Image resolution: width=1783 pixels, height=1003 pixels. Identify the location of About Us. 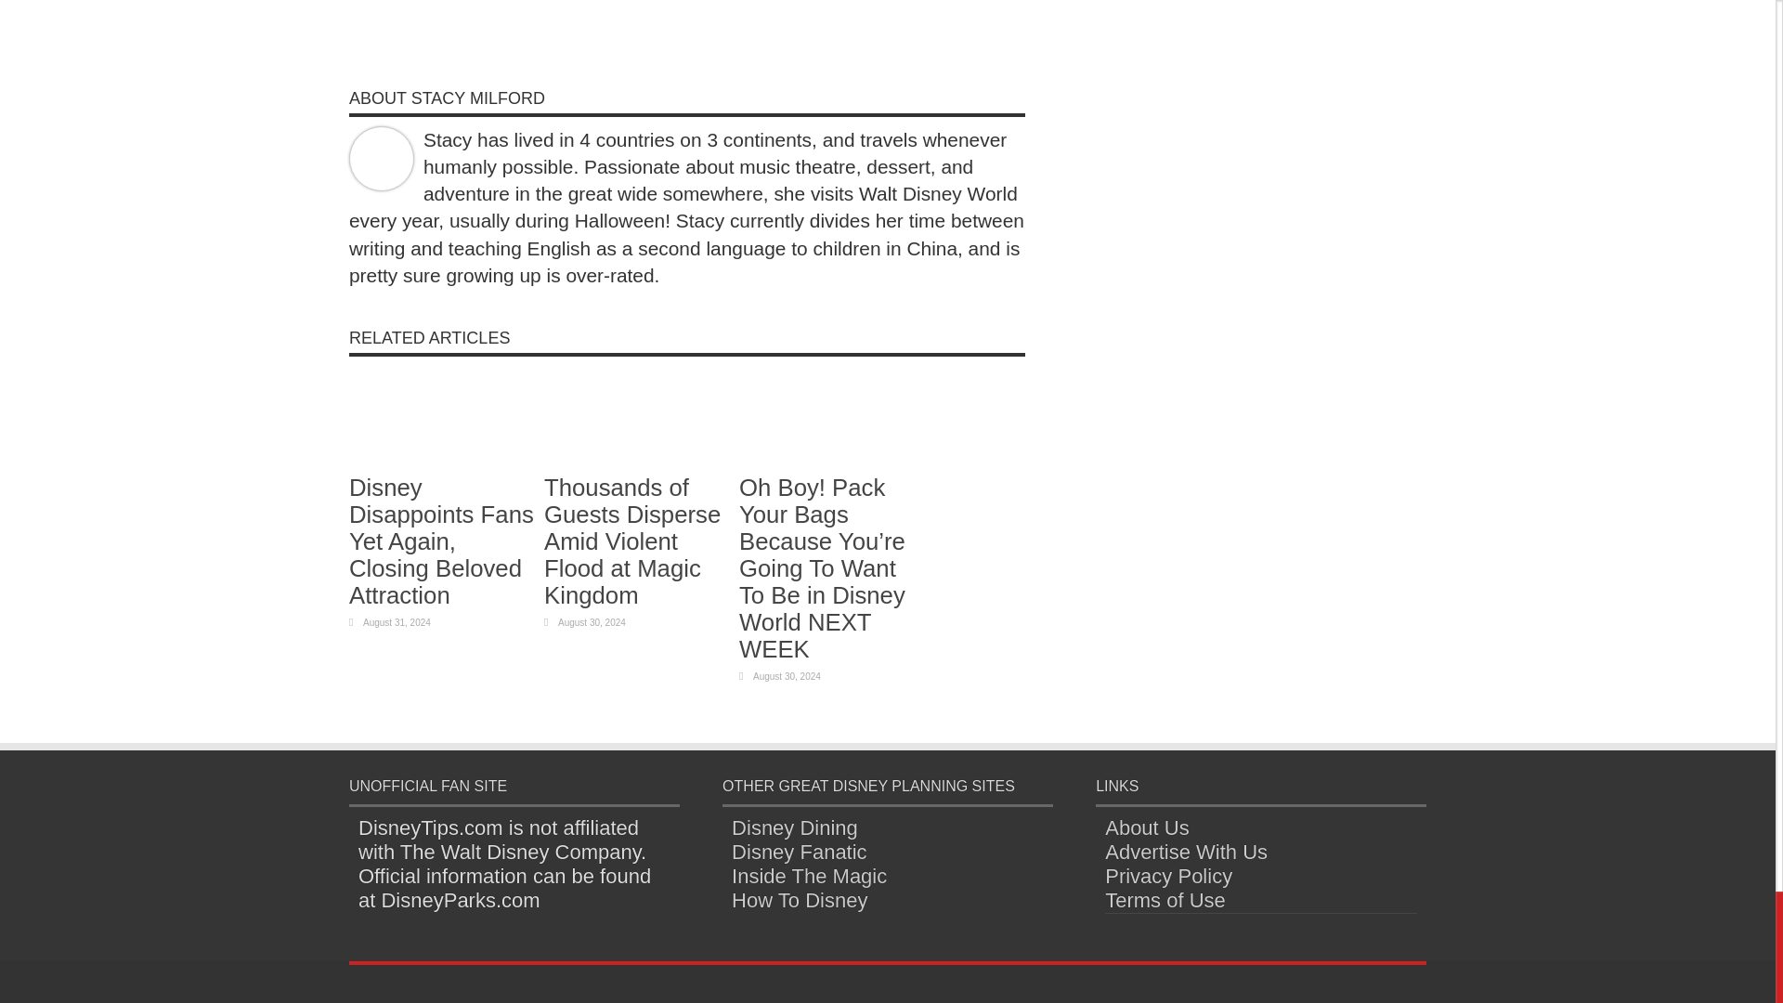
(1147, 827).